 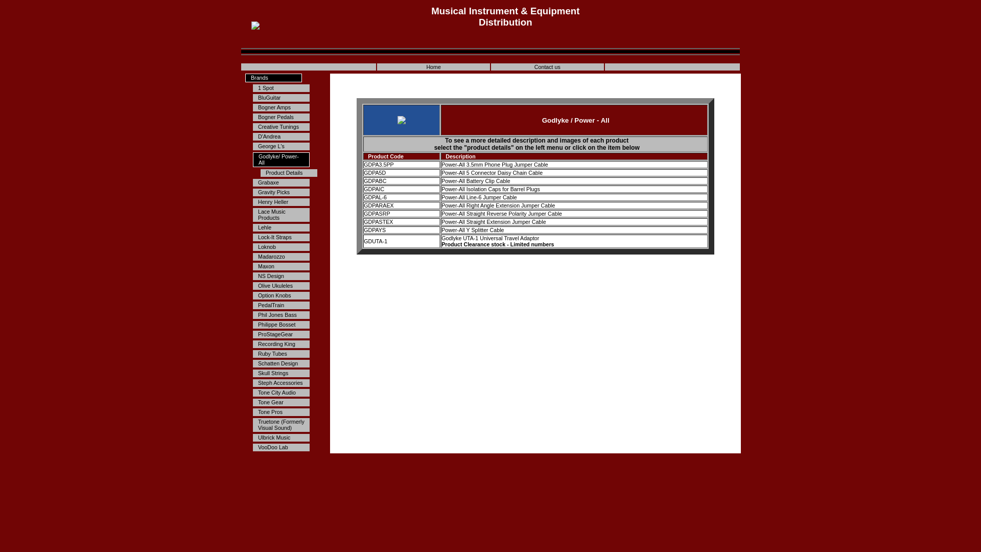 What do you see at coordinates (375, 197) in the screenshot?
I see `GDPAL-6` at bounding box center [375, 197].